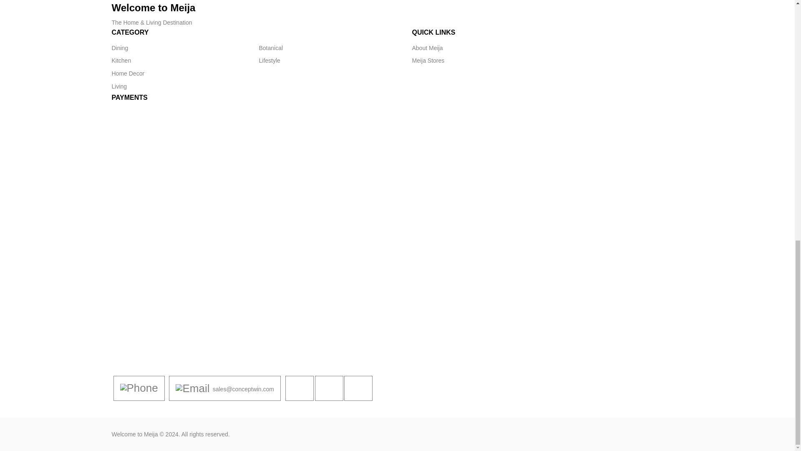 The height and width of the screenshot is (451, 801). Describe the element at coordinates (428, 60) in the screenshot. I see `Meija Stores` at that location.